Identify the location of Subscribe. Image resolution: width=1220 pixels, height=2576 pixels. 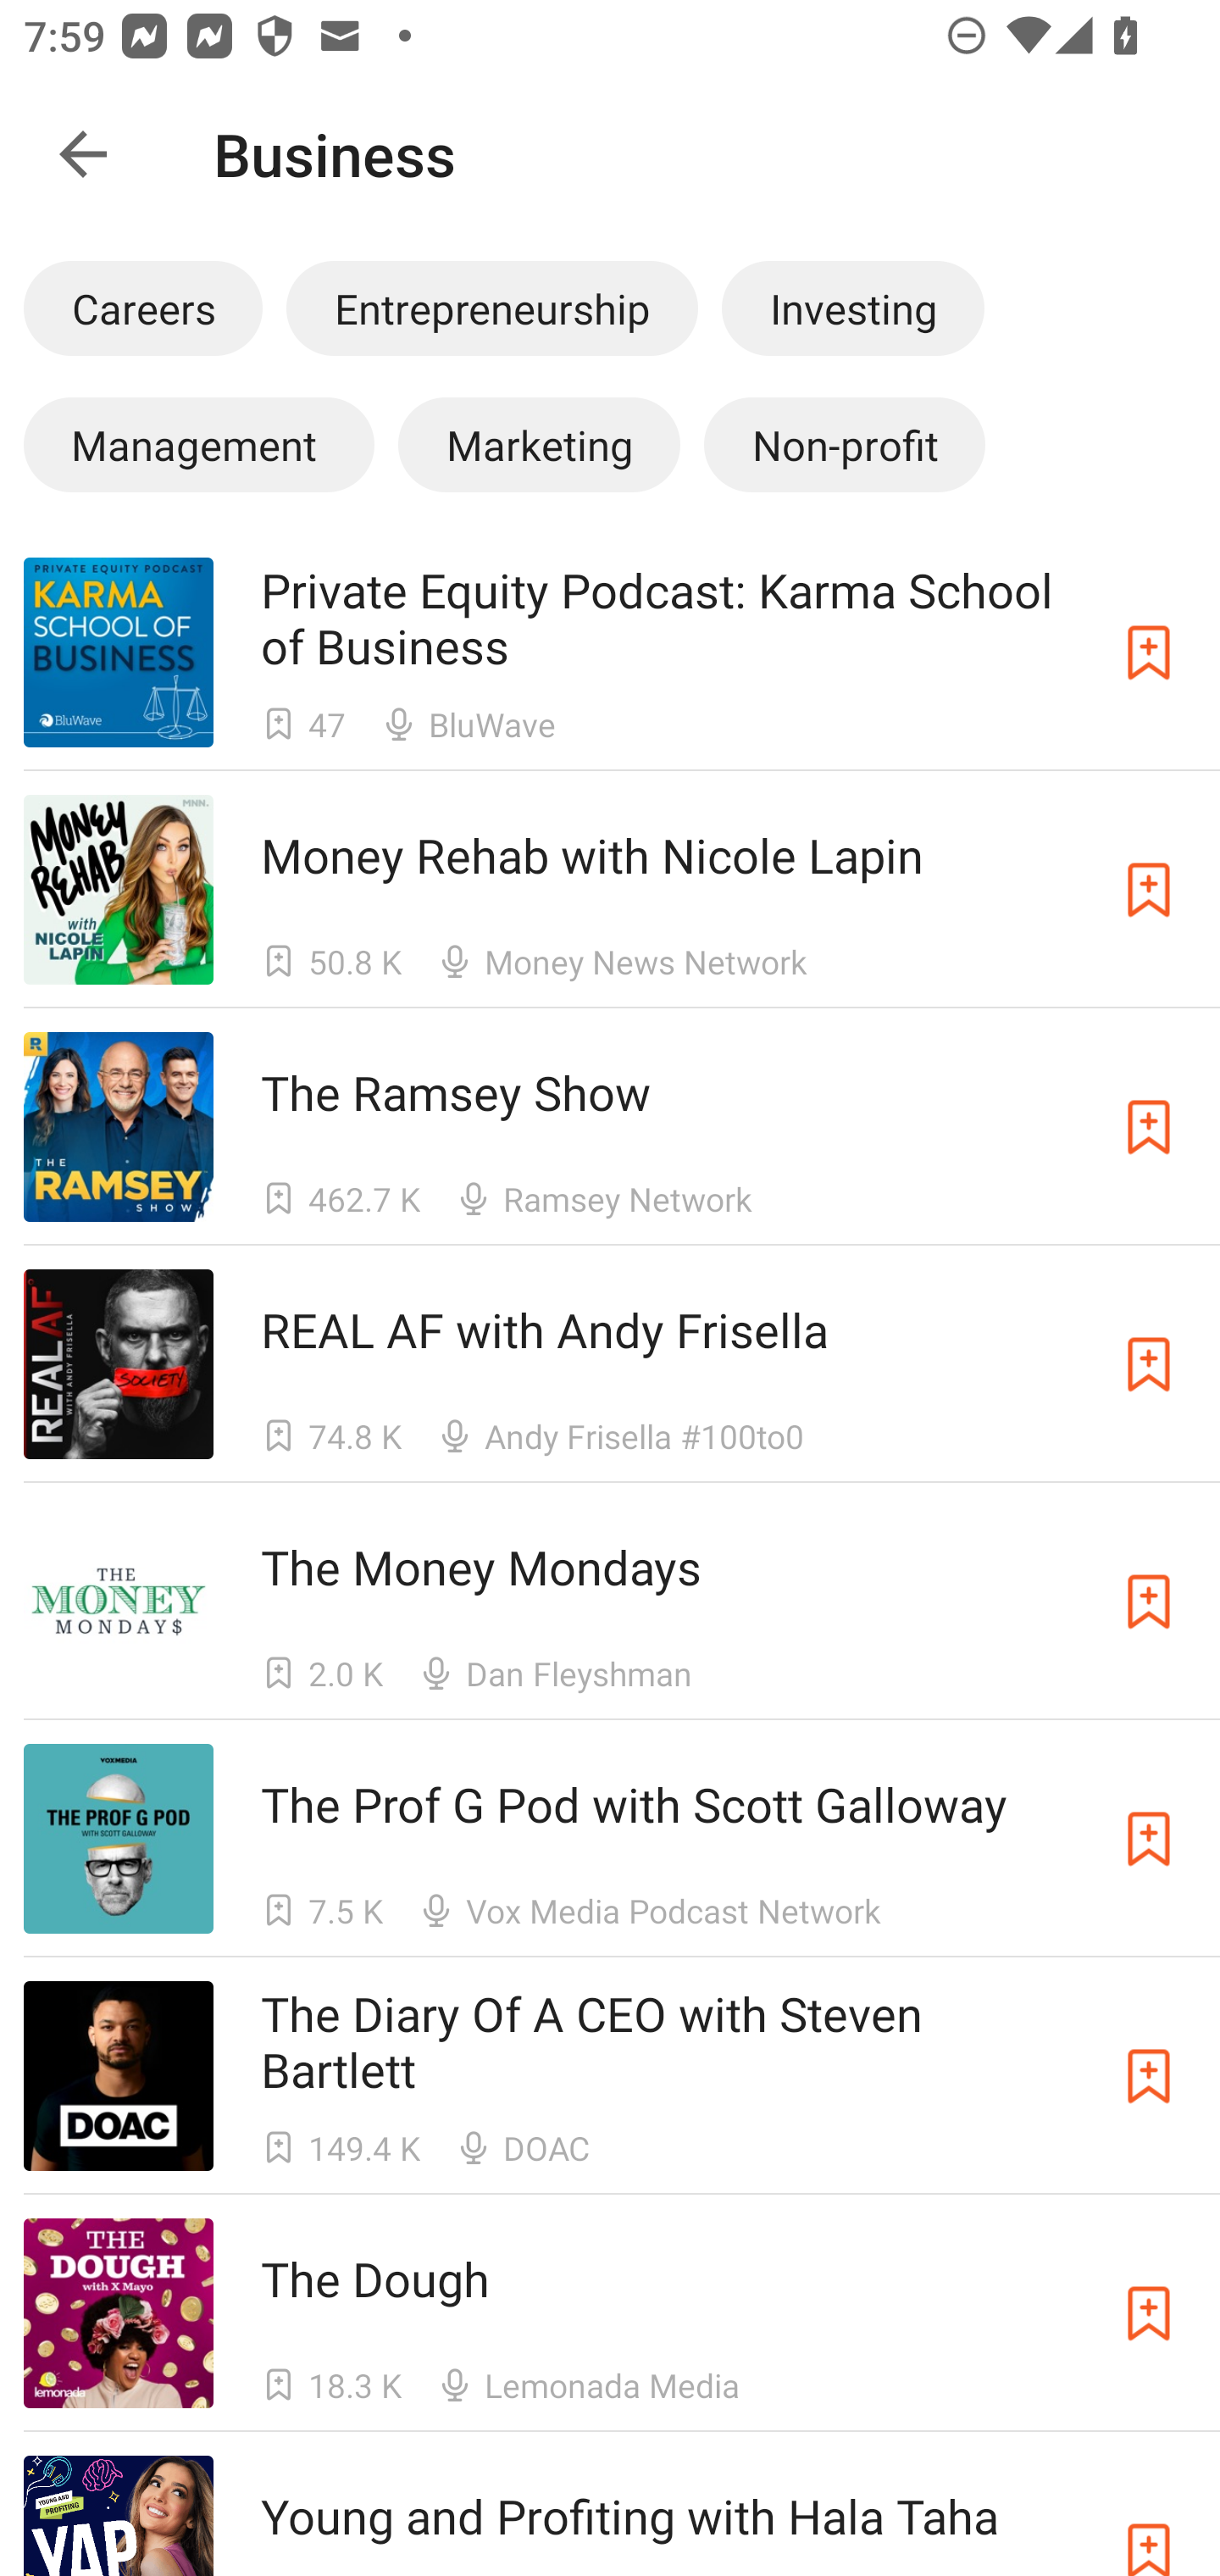
(1149, 651).